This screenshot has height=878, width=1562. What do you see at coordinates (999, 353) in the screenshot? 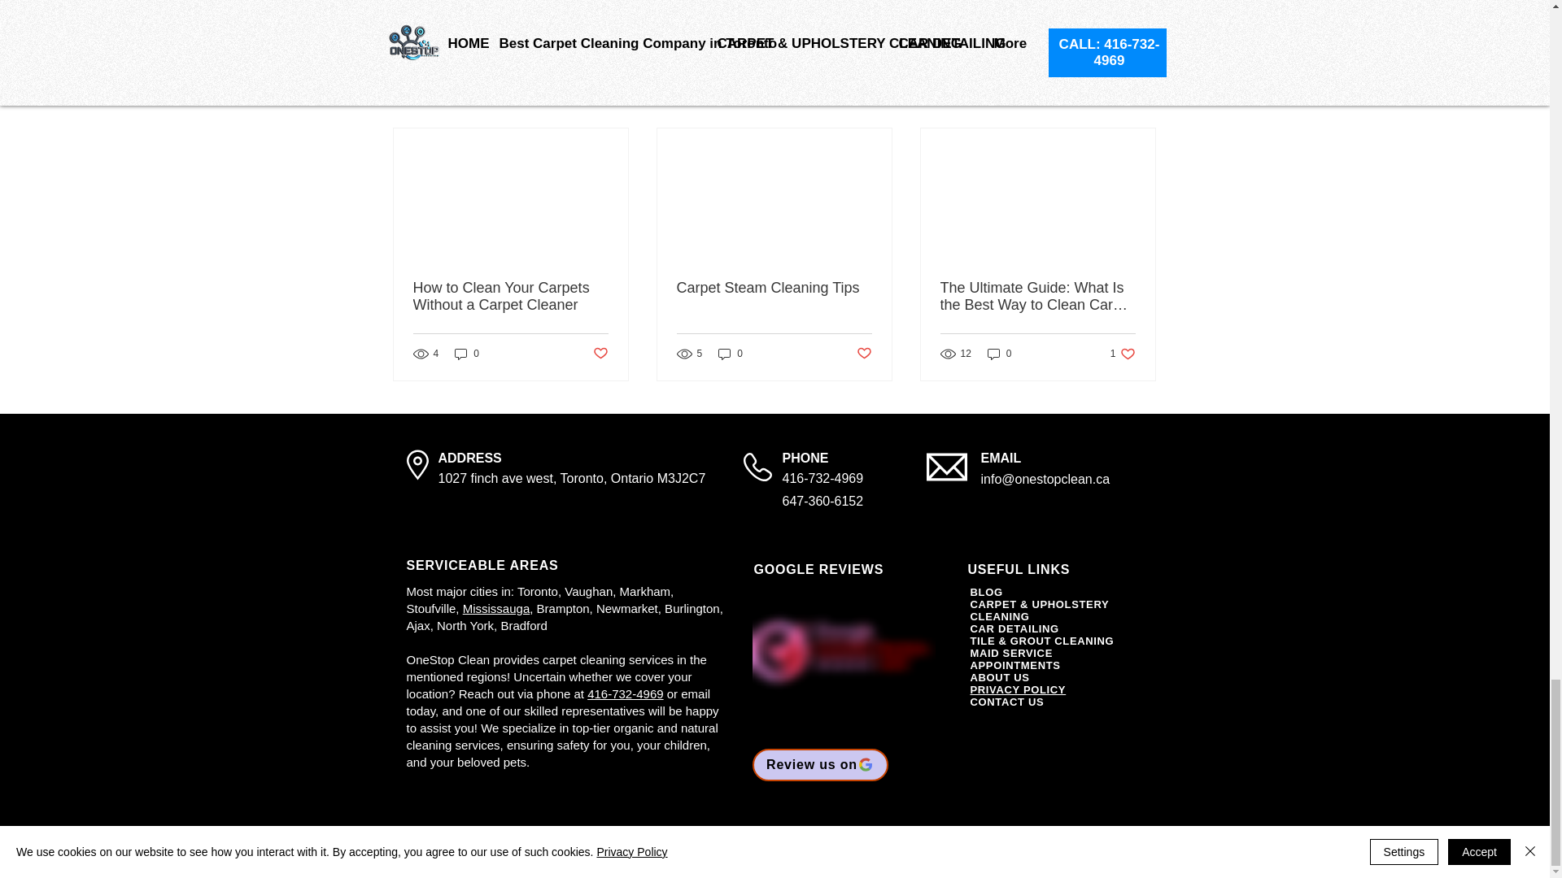
I see `416-732-4969` at bounding box center [999, 353].